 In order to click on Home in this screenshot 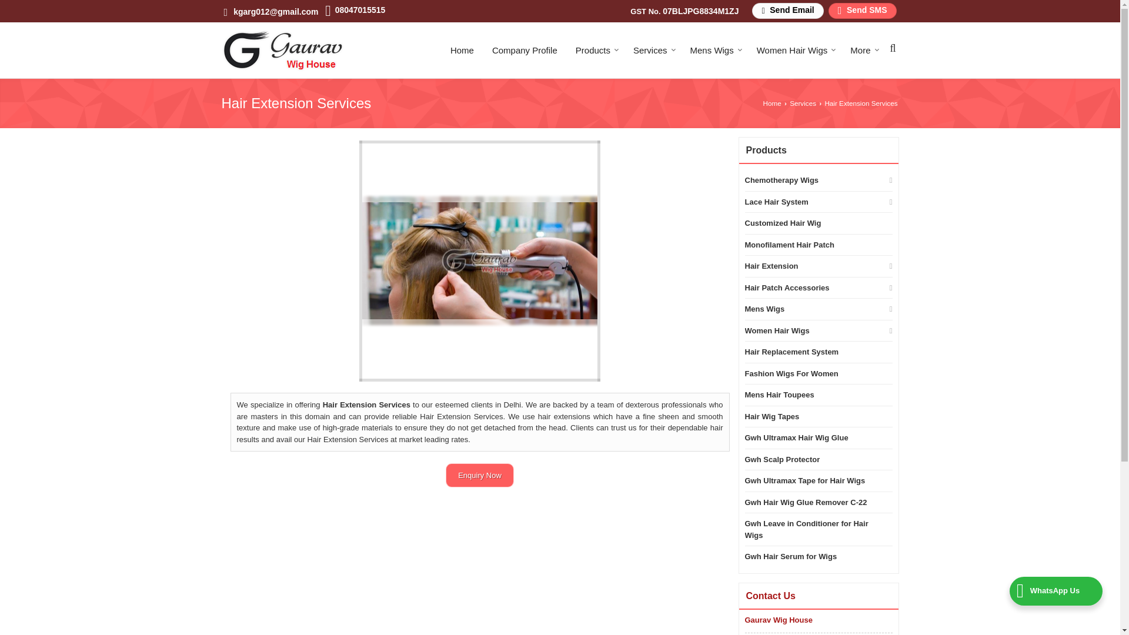, I will do `click(462, 50)`.